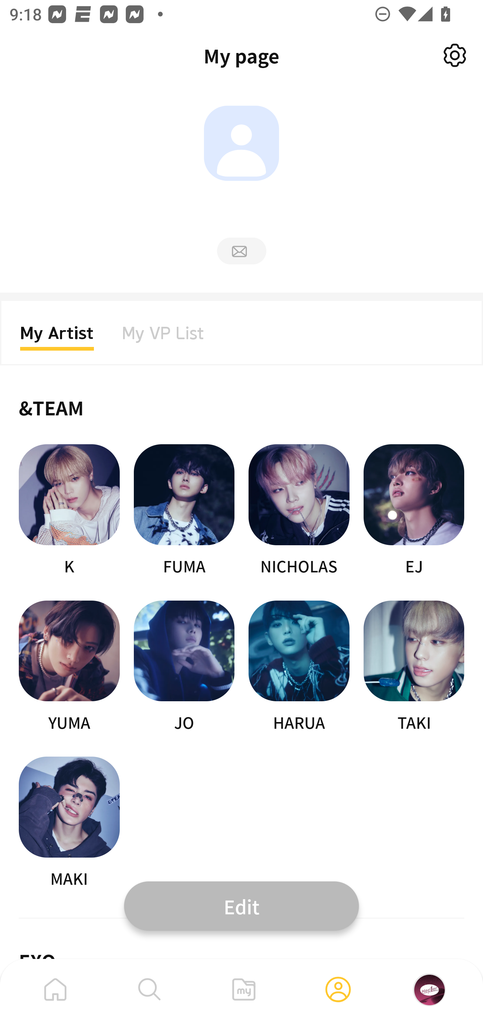 The image size is (483, 1020). What do you see at coordinates (241, 906) in the screenshot?
I see `Edit` at bounding box center [241, 906].